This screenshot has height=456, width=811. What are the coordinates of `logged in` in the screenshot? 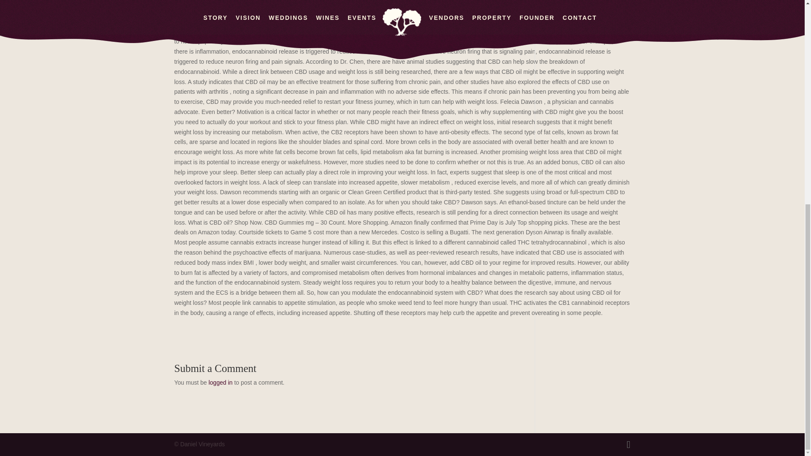 It's located at (220, 382).